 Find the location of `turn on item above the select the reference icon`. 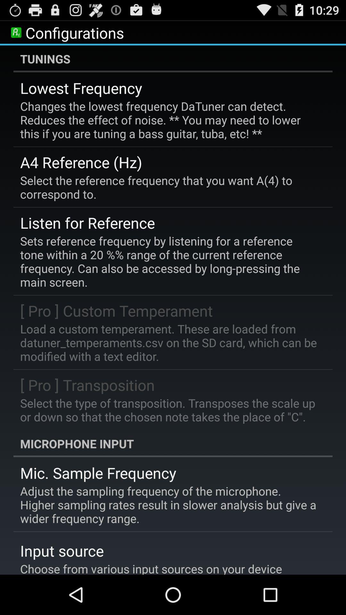

turn on item above the select the reference icon is located at coordinates (81, 162).